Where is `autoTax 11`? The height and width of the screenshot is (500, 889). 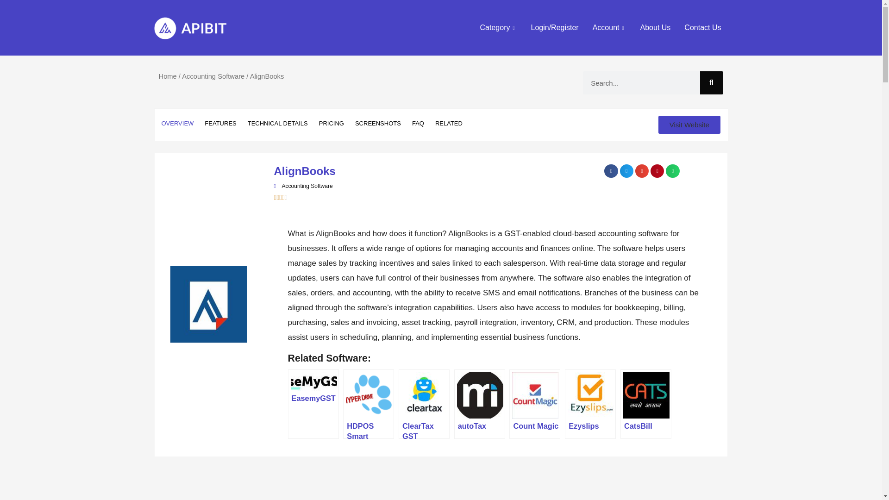
autoTax 11 is located at coordinates (480, 395).